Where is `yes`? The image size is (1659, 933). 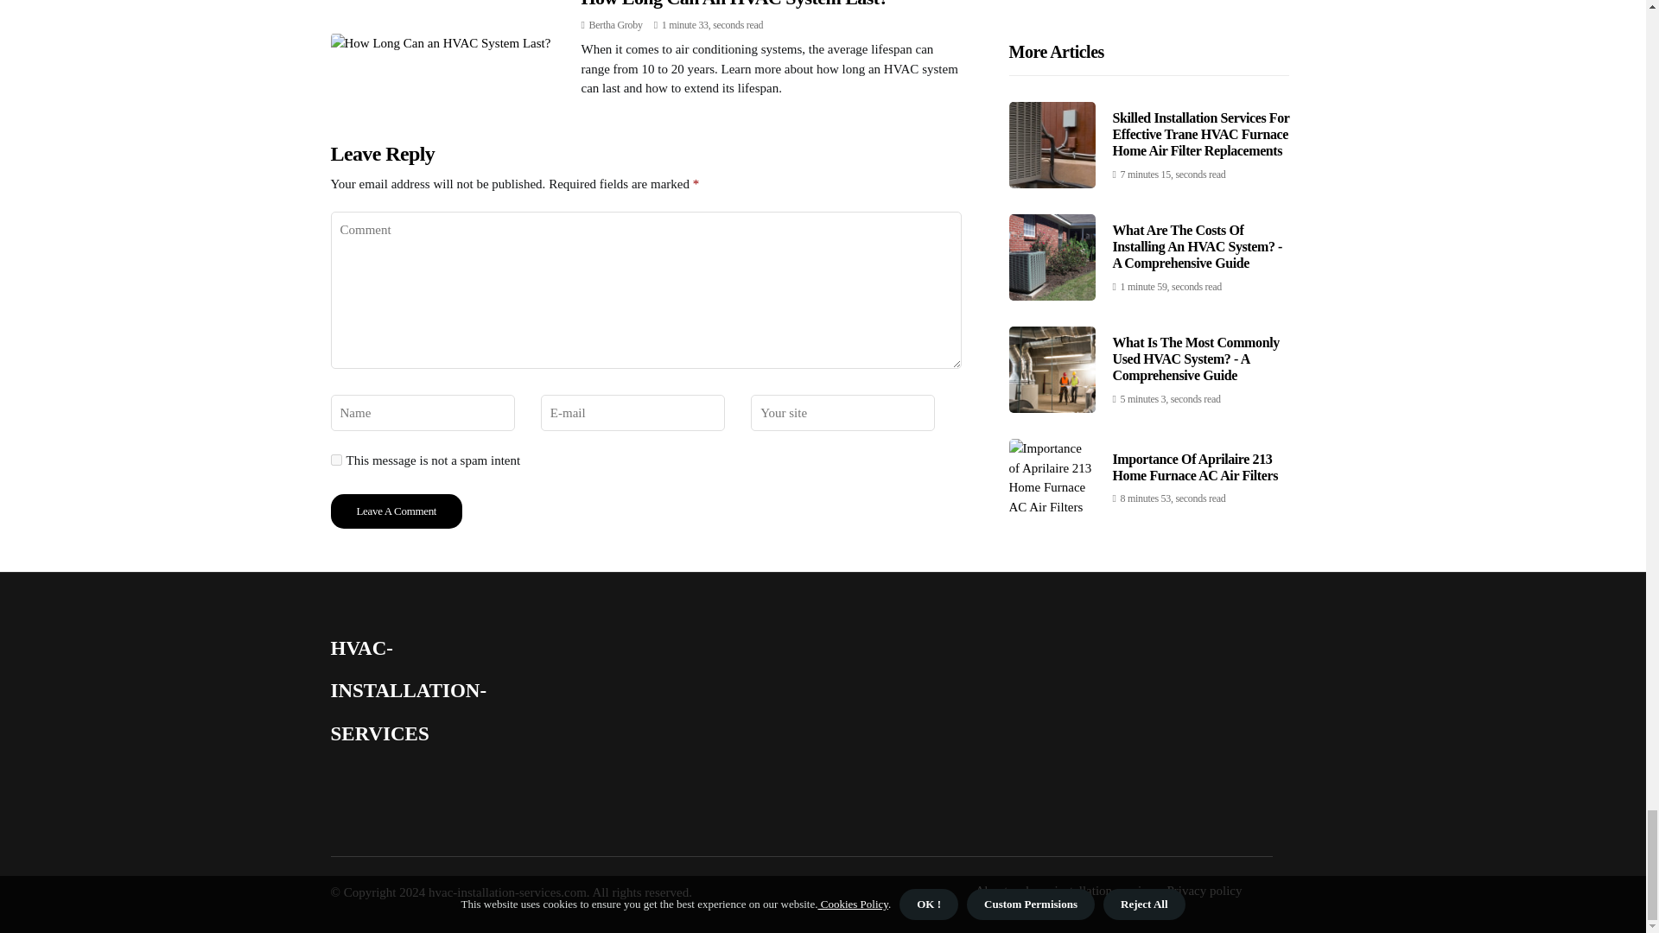
yes is located at coordinates (335, 460).